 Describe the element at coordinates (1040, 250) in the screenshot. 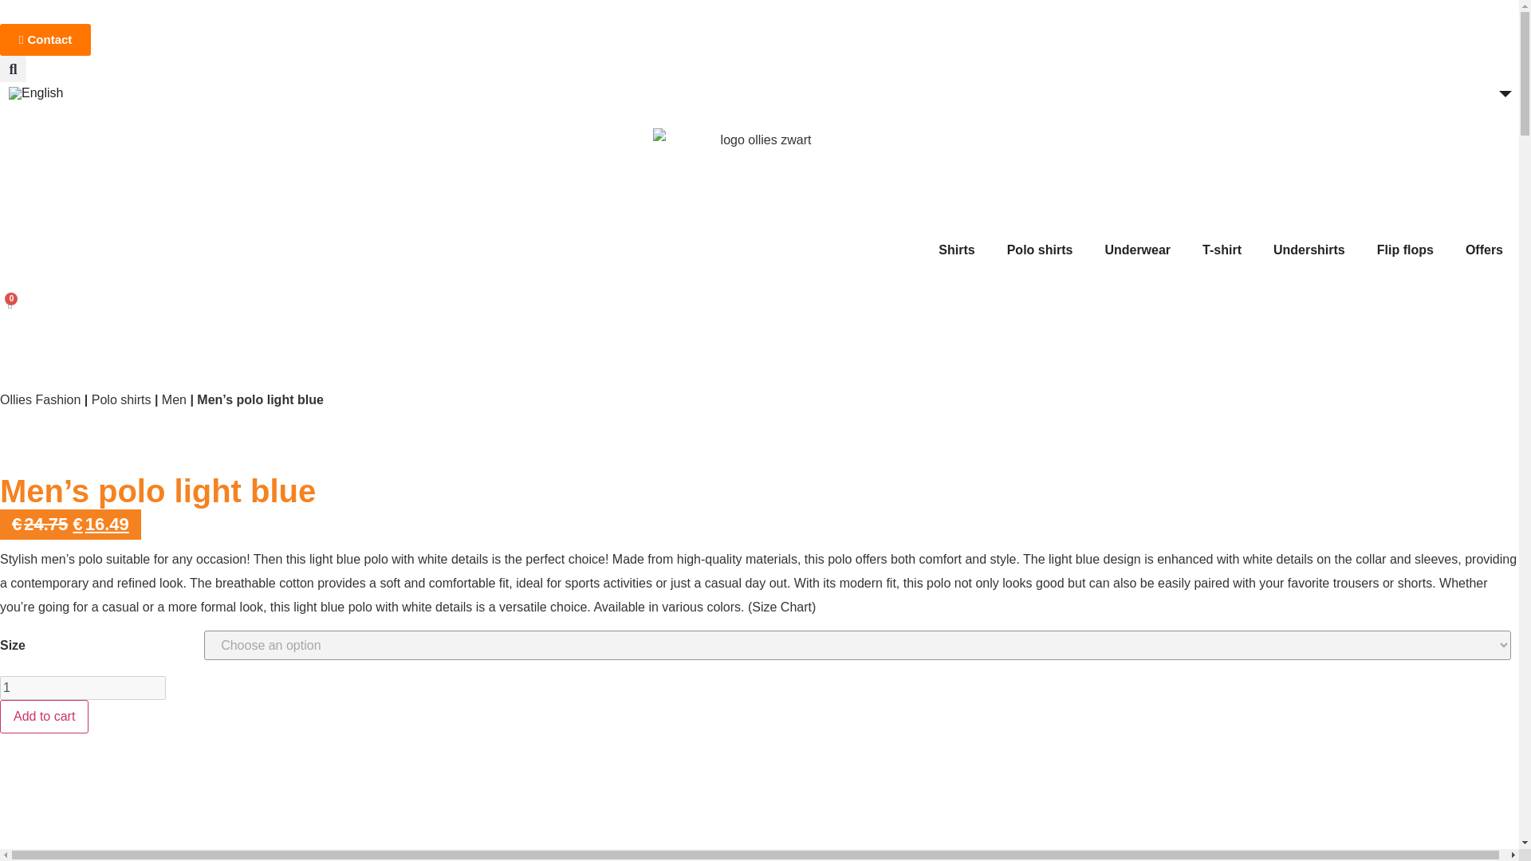

I see `Polo shirts` at that location.